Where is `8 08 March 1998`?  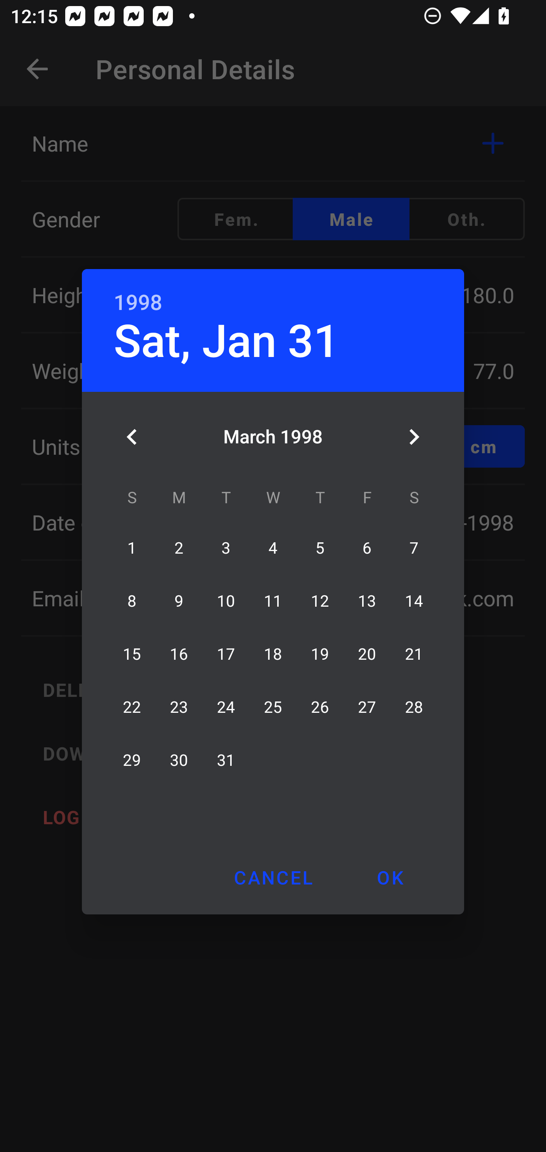 8 08 March 1998 is located at coordinates (132, 601).